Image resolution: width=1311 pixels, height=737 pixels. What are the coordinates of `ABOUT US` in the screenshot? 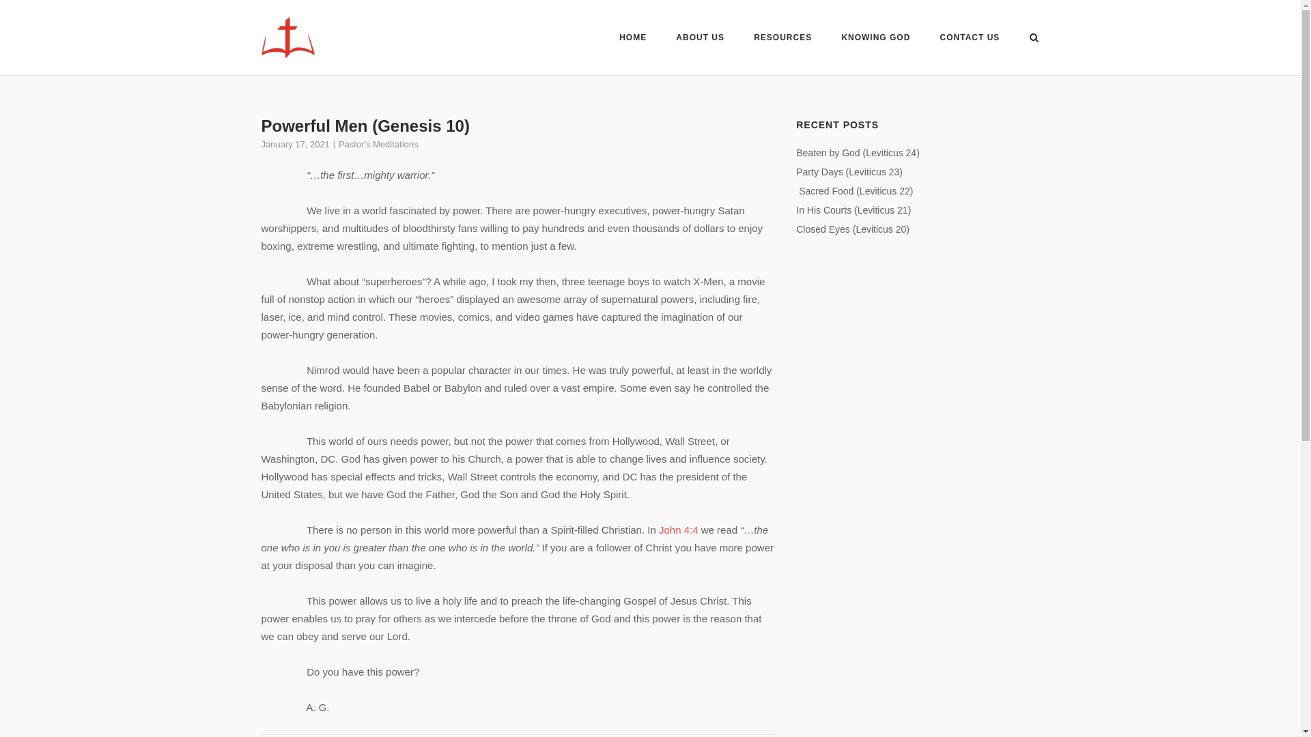 It's located at (701, 38).